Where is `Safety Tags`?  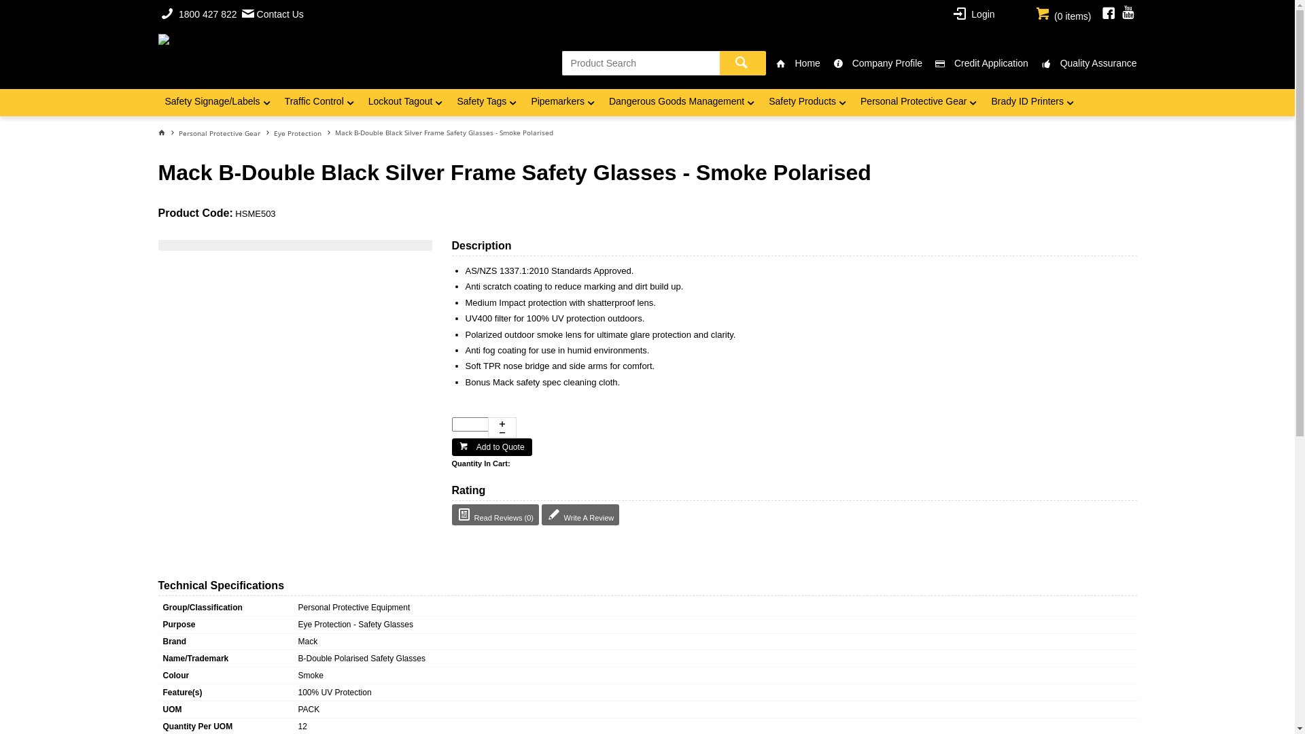 Safety Tags is located at coordinates (487, 103).